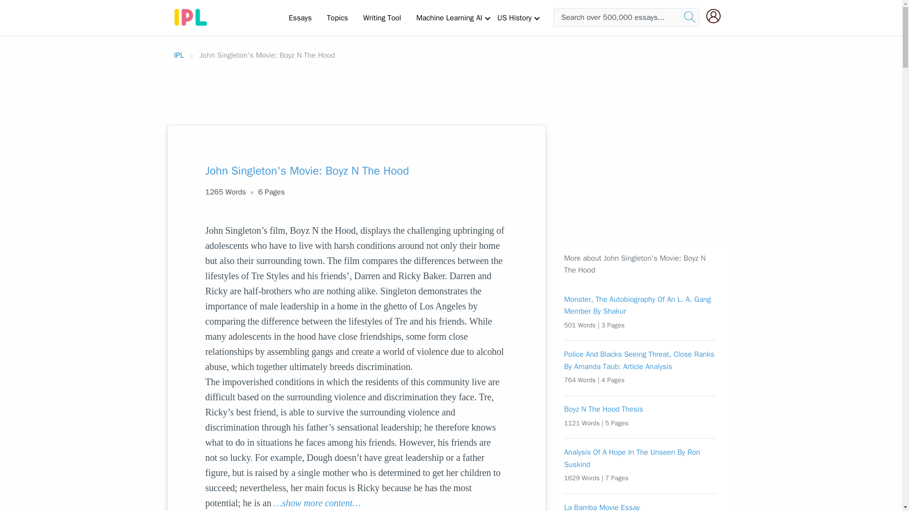  Describe the element at coordinates (449, 18) in the screenshot. I see `Machine Learning AI` at that location.